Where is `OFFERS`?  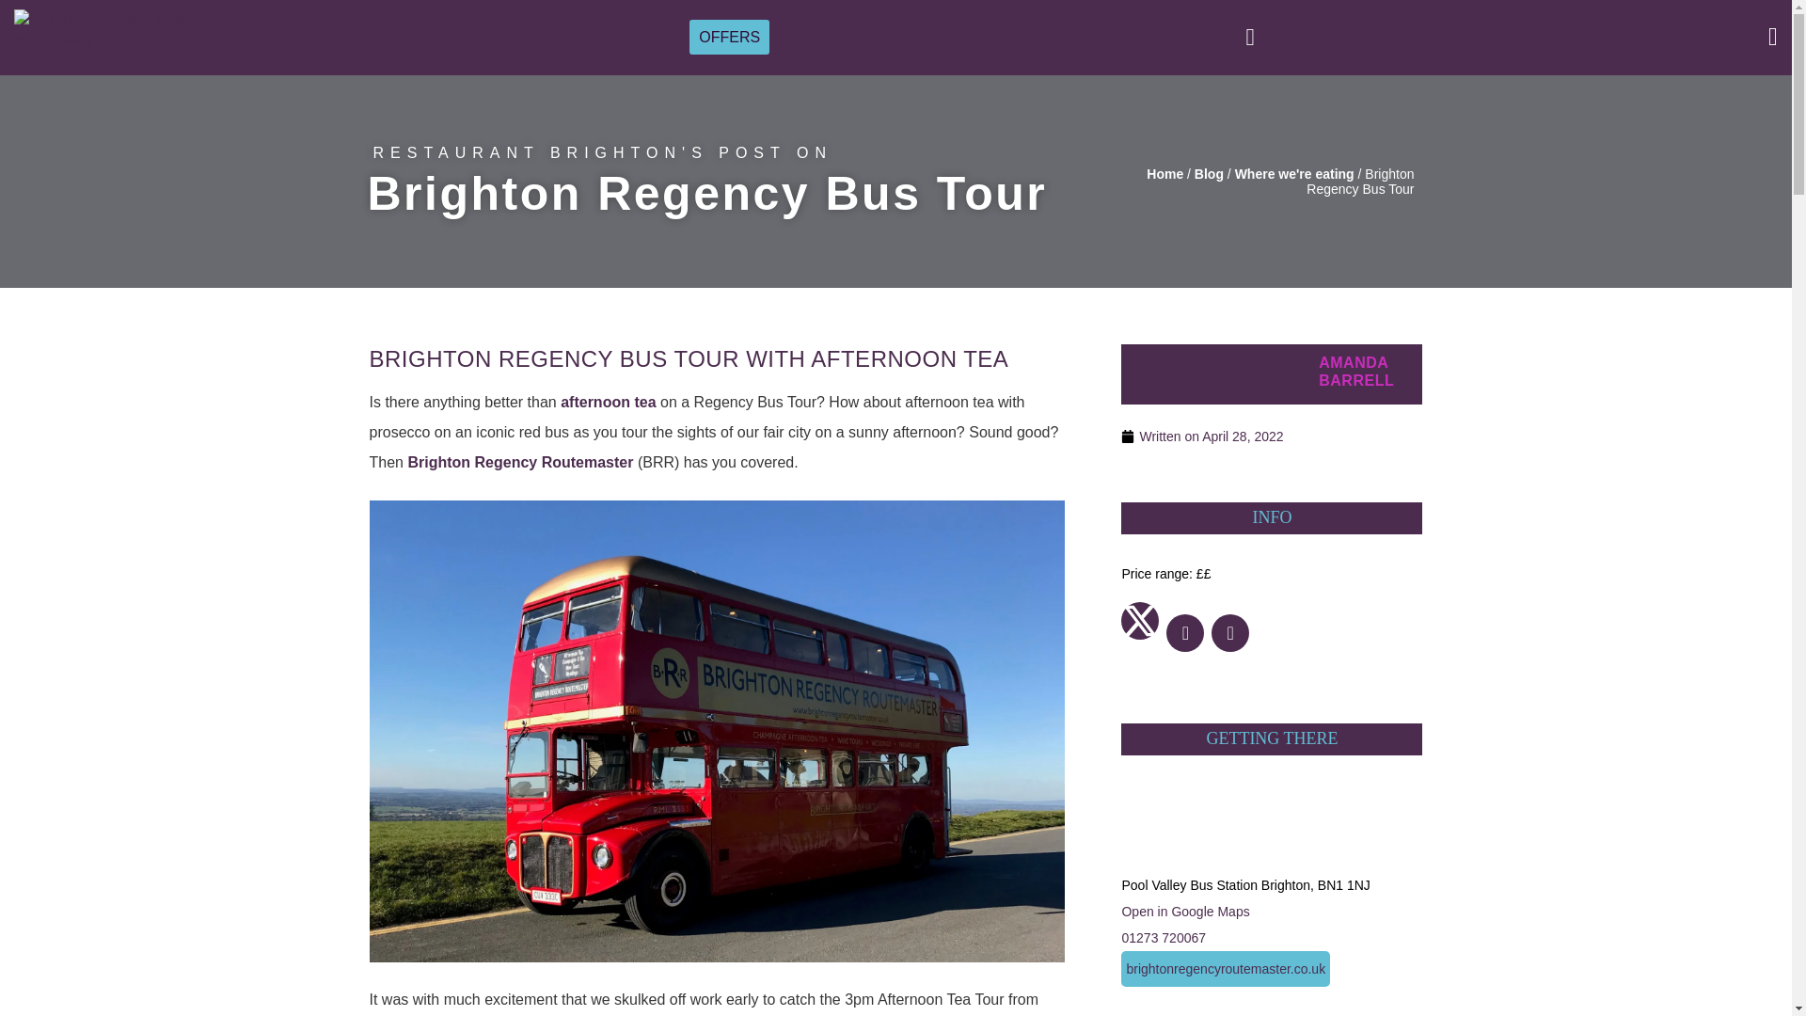
OFFERS is located at coordinates (729, 36).